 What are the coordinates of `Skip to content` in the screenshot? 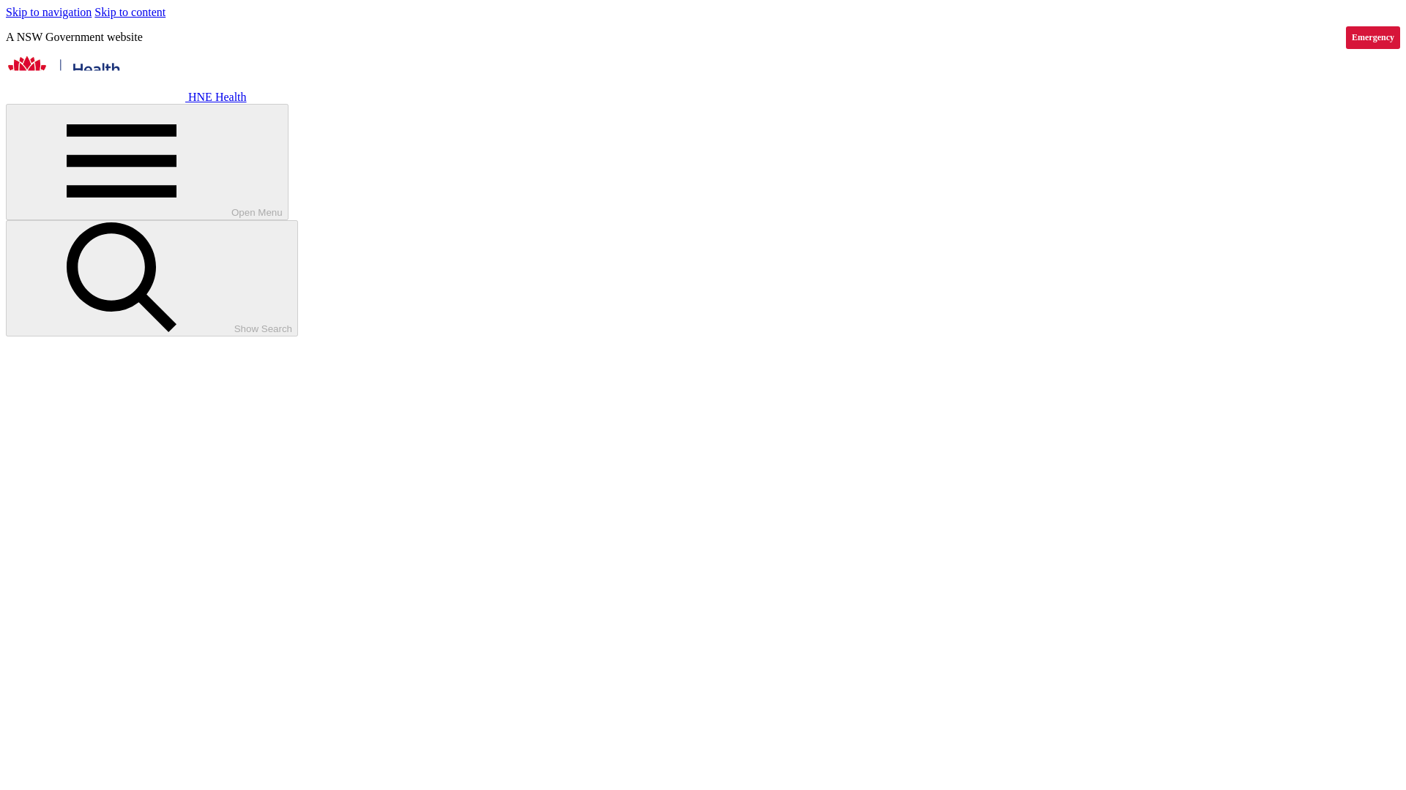 It's located at (130, 12).